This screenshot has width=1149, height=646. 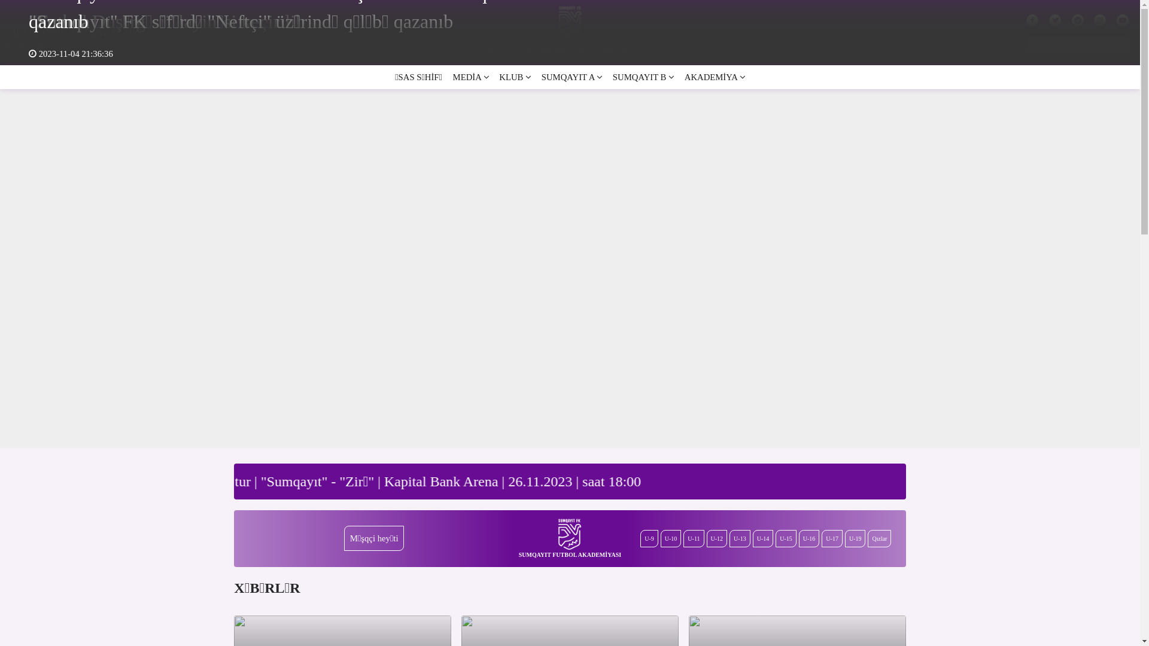 What do you see at coordinates (764, 538) in the screenshot?
I see `U-14` at bounding box center [764, 538].